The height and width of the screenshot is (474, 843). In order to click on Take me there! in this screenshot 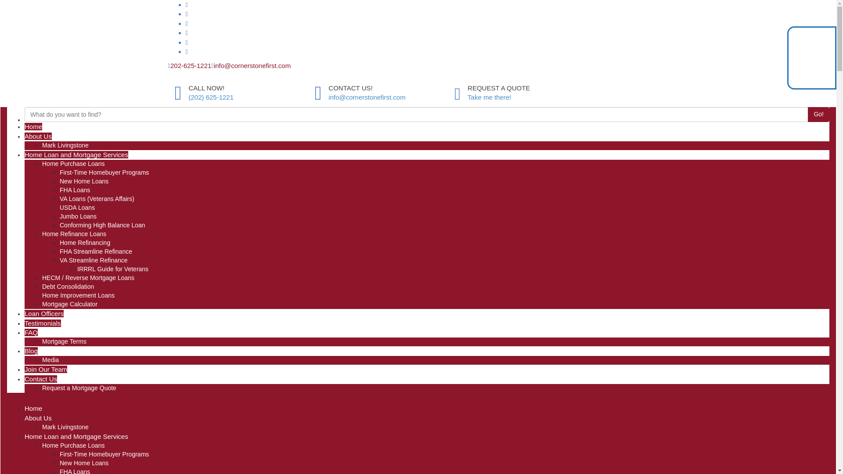, I will do `click(489, 97)`.